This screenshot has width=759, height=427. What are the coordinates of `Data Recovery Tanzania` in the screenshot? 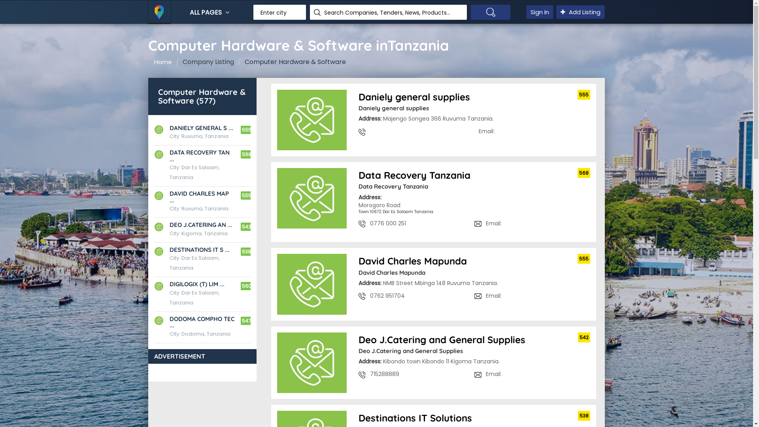 It's located at (474, 176).